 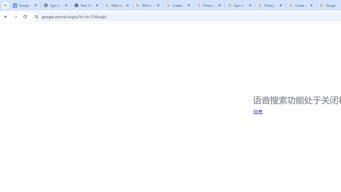 I want to click on Who is my administrator? - Google Account Help, so click(x=148, y=5).